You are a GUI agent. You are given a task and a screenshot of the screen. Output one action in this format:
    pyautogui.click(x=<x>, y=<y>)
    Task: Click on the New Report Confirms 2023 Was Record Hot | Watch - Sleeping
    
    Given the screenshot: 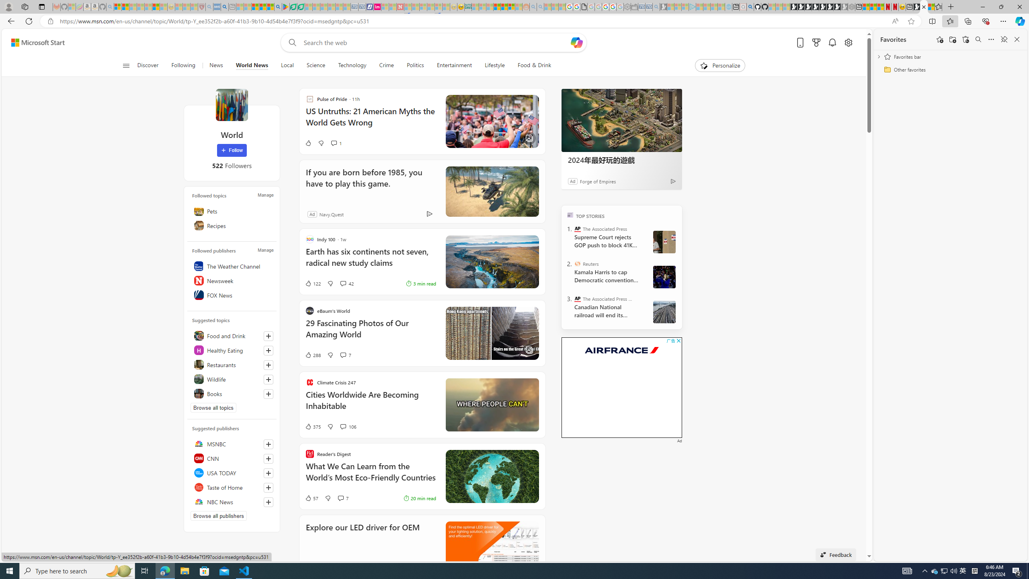 What is the action you would take?
    pyautogui.click(x=148, y=7)
    